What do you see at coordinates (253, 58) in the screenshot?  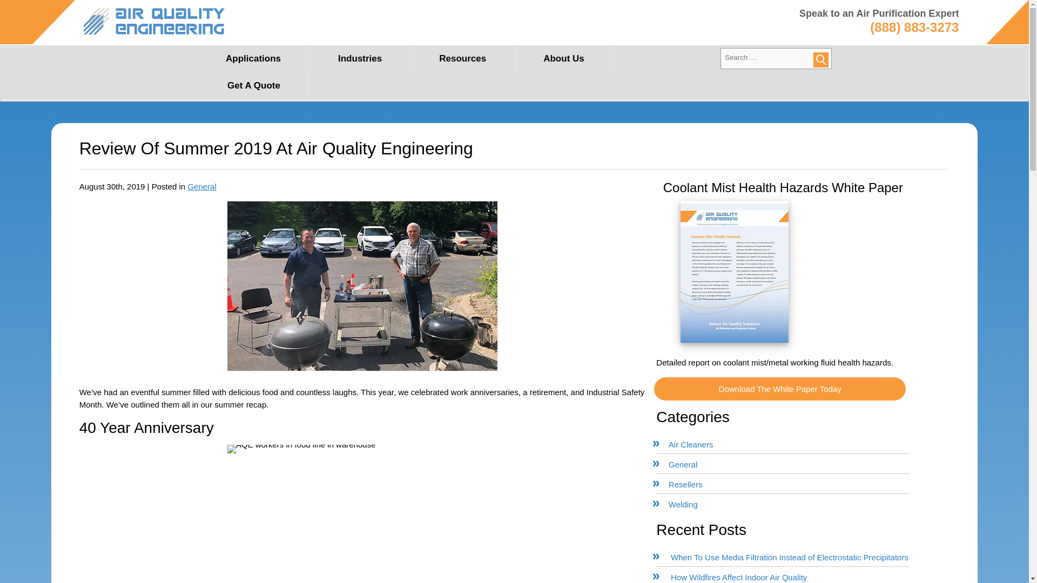 I see `Applications` at bounding box center [253, 58].